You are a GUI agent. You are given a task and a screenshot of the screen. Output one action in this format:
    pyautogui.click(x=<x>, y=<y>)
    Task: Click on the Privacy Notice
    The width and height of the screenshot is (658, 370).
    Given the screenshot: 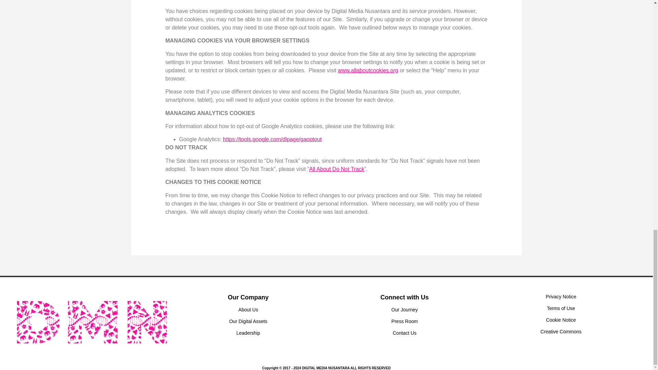 What is the action you would take?
    pyautogui.click(x=561, y=296)
    